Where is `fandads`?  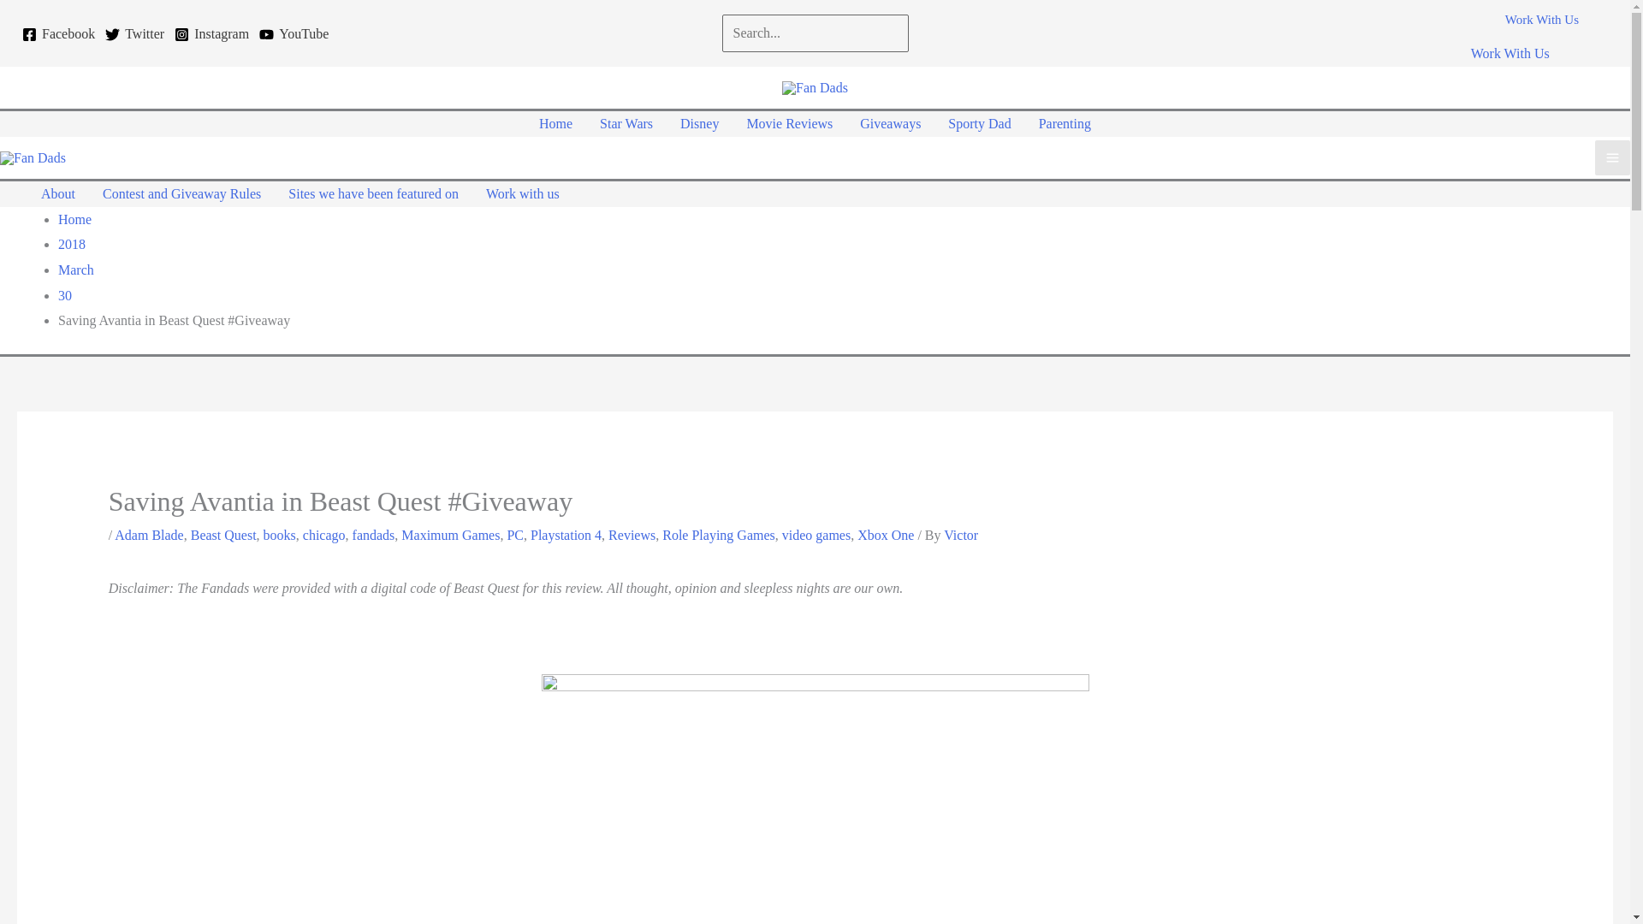 fandads is located at coordinates (374, 534).